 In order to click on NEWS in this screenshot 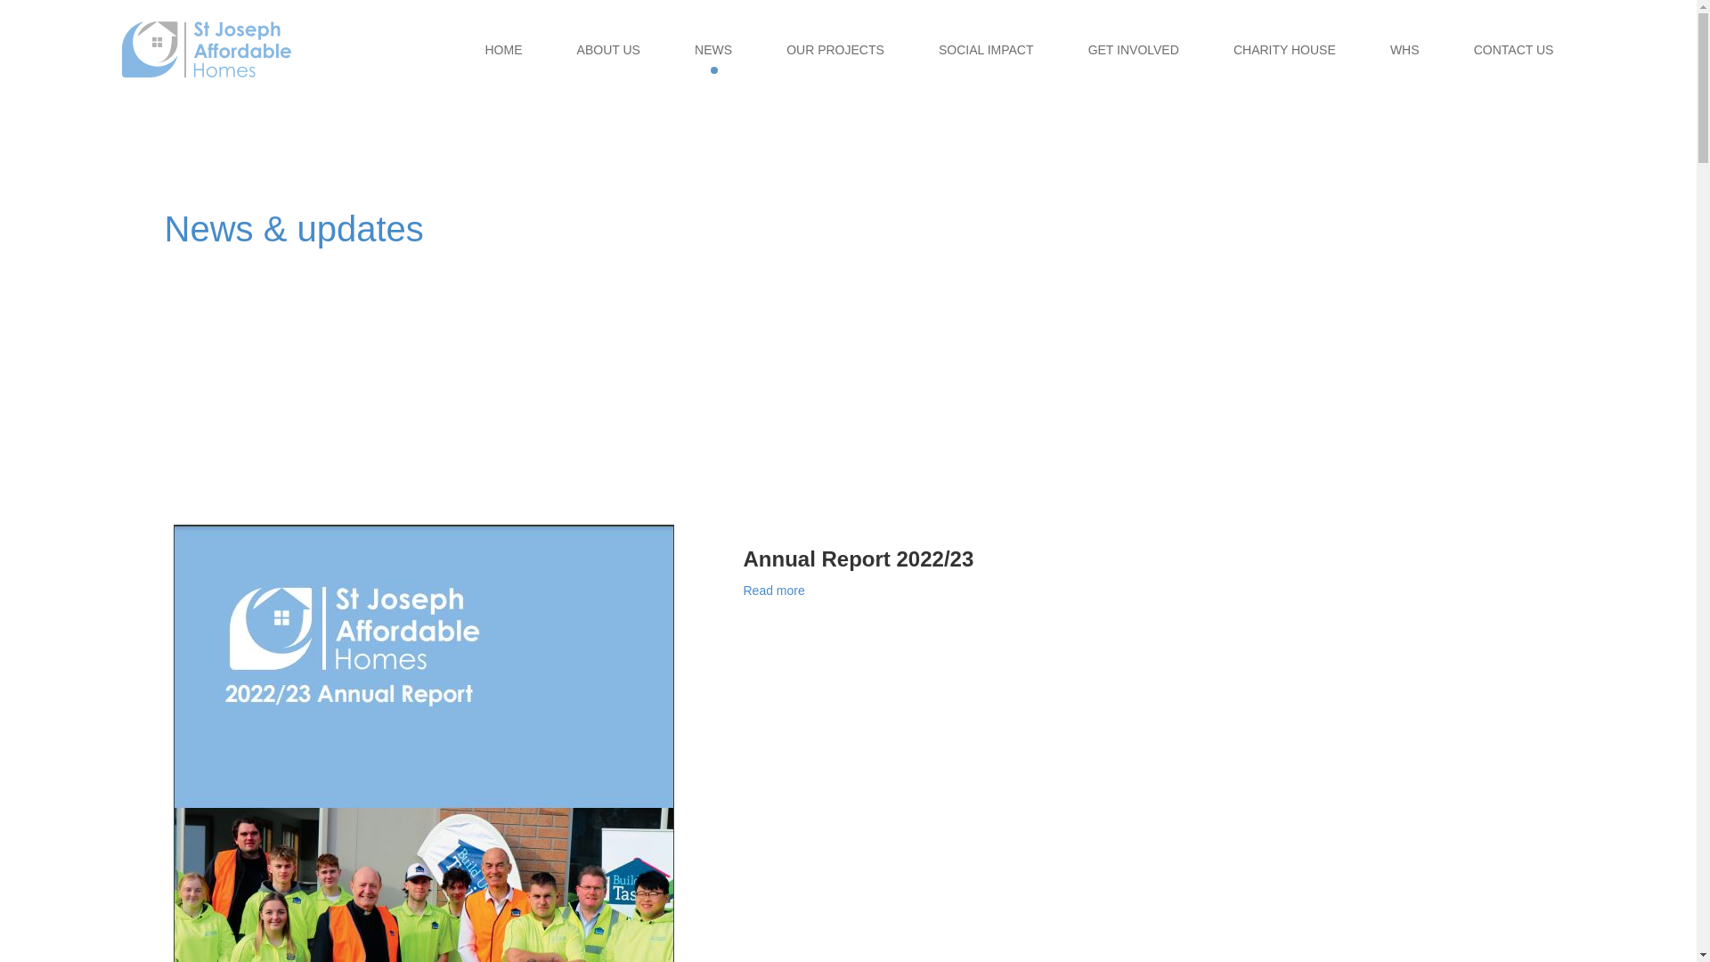, I will do `click(713, 50)`.